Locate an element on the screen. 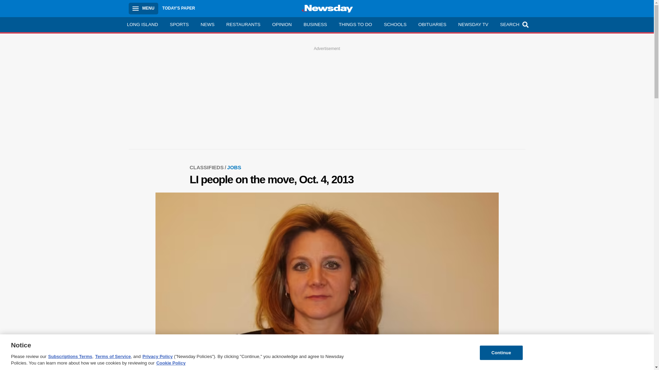 This screenshot has height=370, width=659. RESTAURANTS is located at coordinates (243, 24).